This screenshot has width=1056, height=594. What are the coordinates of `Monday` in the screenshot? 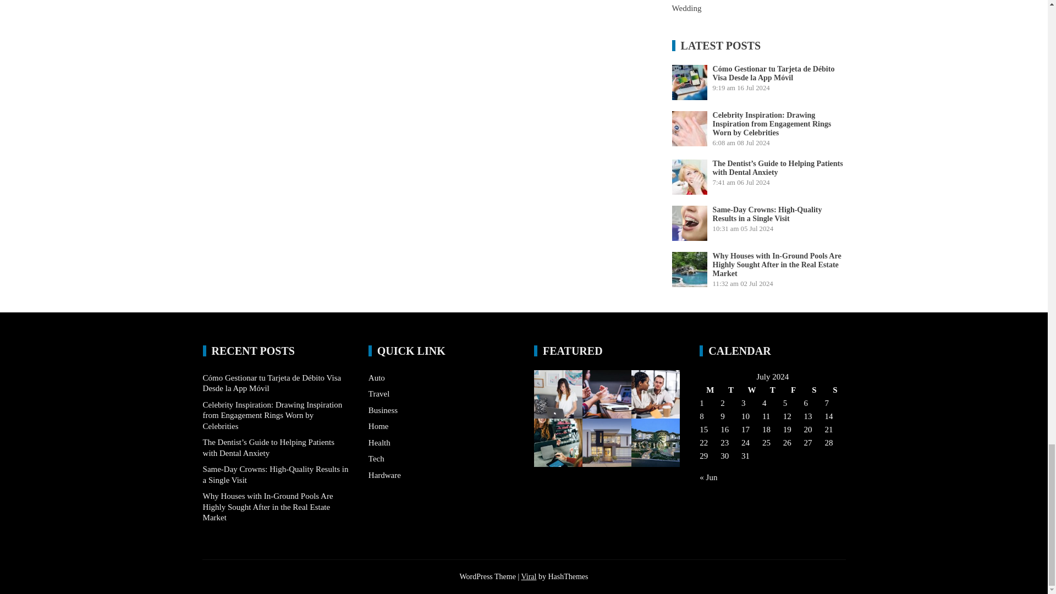 It's located at (710, 389).